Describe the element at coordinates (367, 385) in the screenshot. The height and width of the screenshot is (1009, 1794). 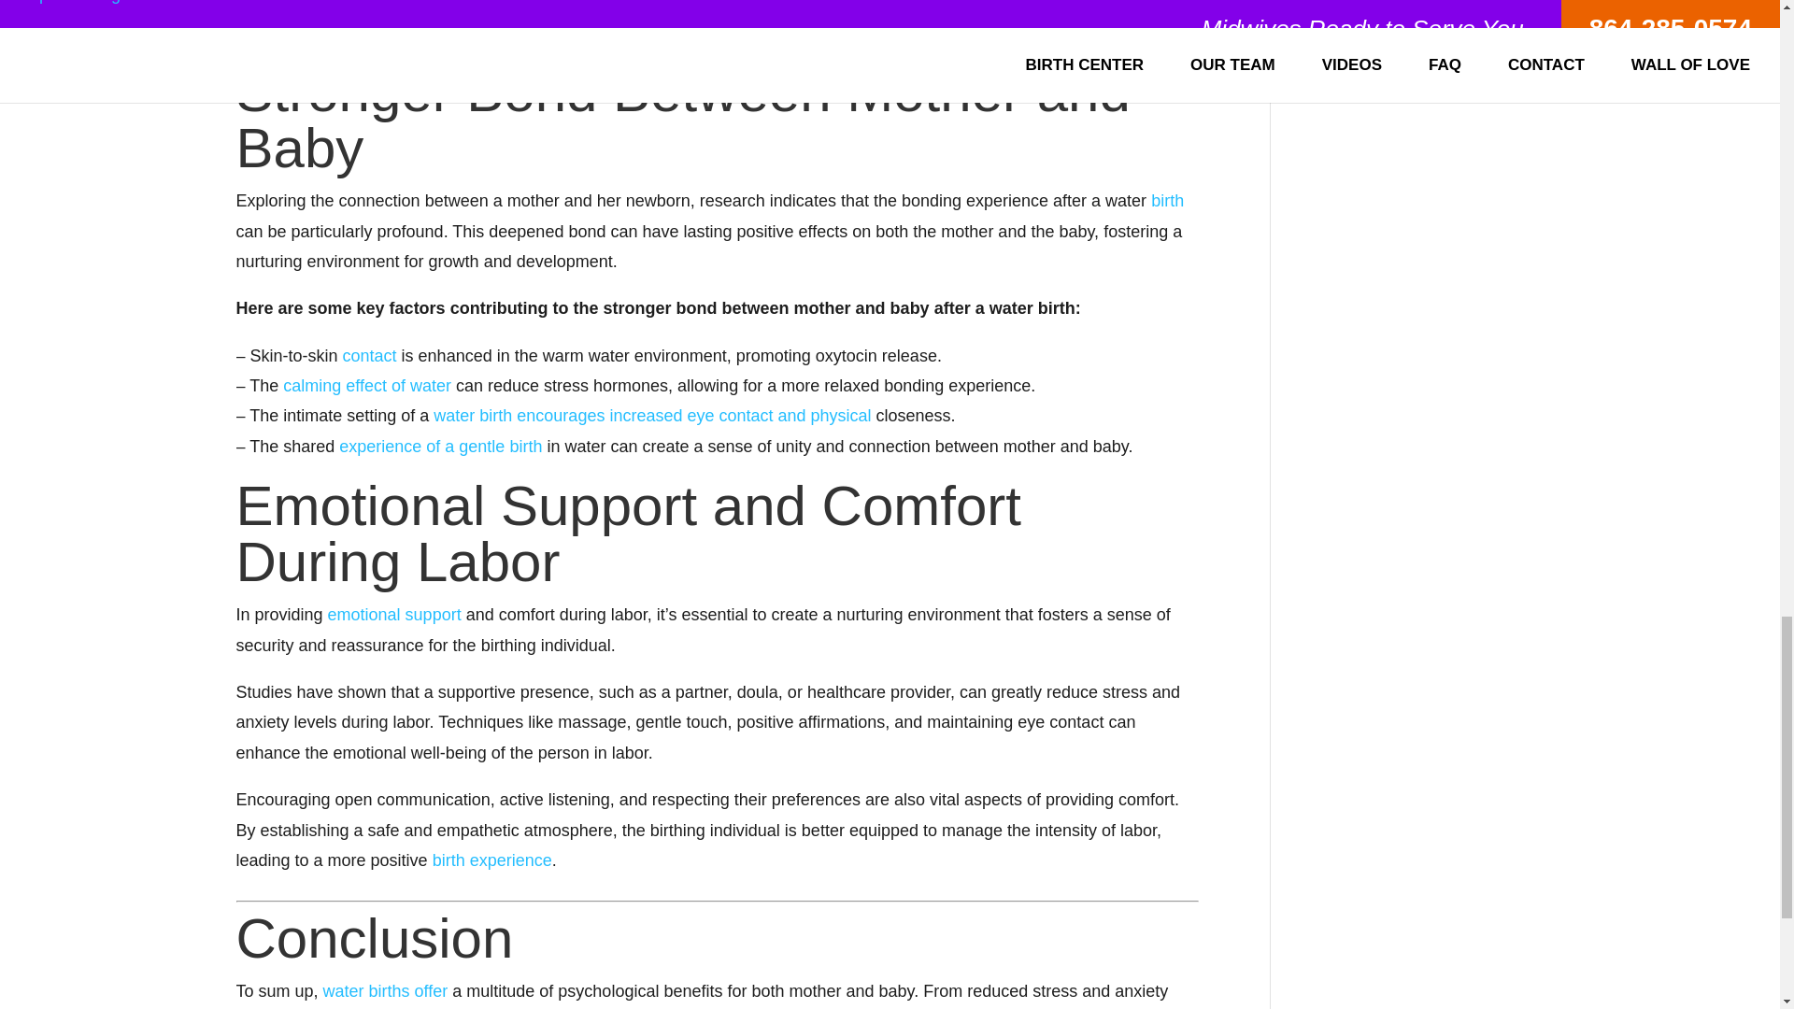
I see `calming effect of water` at that location.